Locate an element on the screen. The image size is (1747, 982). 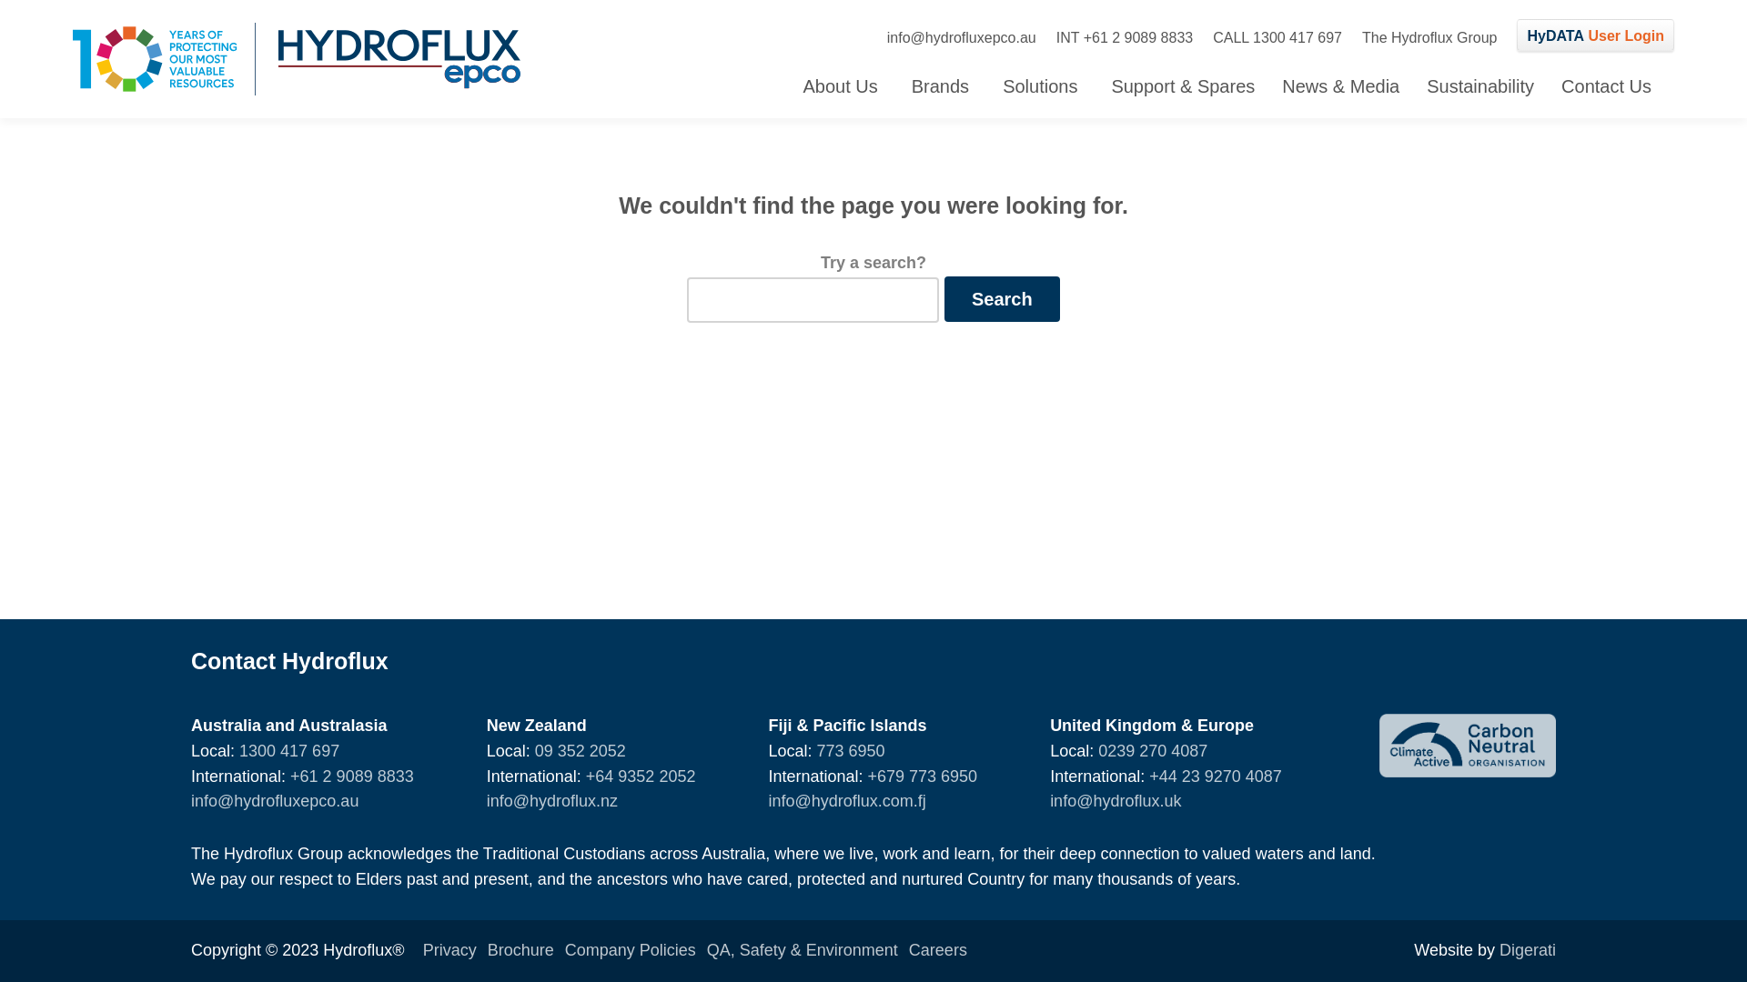
1300 417 697 is located at coordinates (289, 751).